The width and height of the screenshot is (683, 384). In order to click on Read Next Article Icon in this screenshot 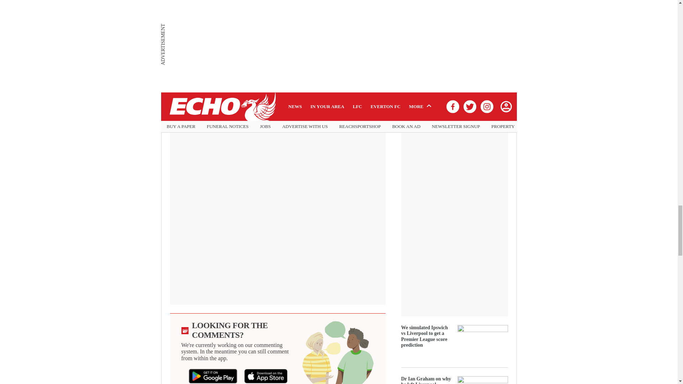, I will do `click(174, 55)`.